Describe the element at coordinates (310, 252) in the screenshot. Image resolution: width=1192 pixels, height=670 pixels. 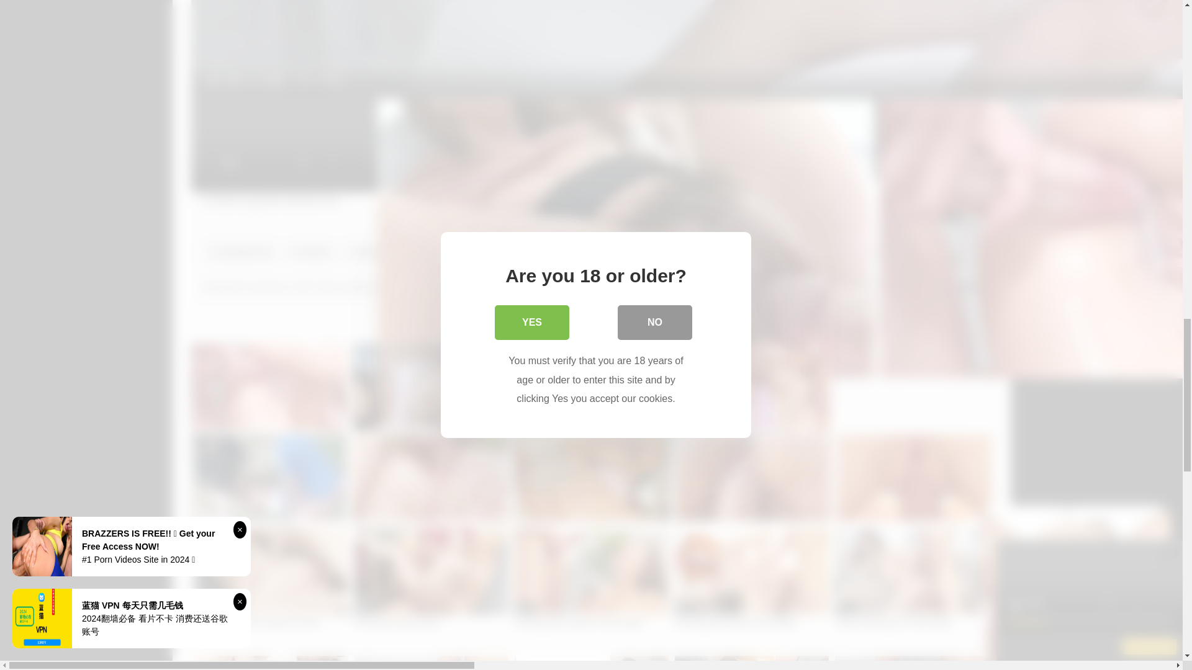
I see `Amateur` at that location.